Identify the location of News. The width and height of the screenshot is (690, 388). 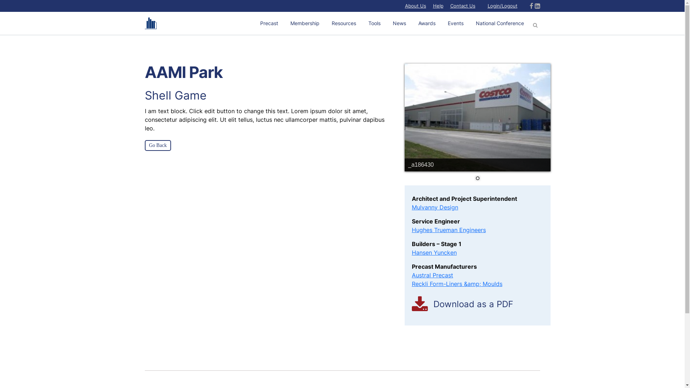
(400, 23).